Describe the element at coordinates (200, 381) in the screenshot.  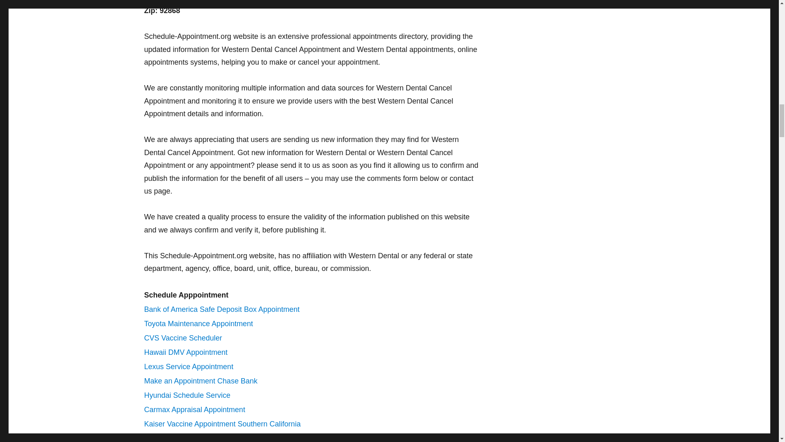
I see `Make an Appointment Chase Bank` at that location.